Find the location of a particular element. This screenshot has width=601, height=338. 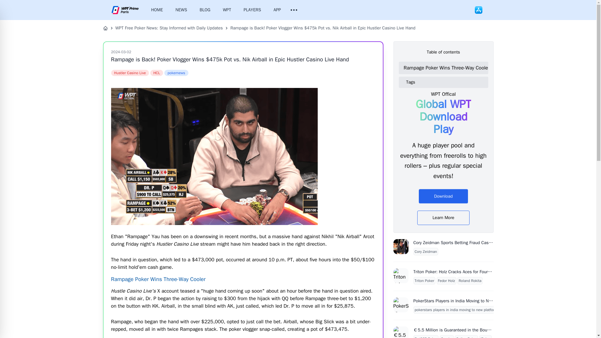

Hustler is located at coordinates (130, 73).